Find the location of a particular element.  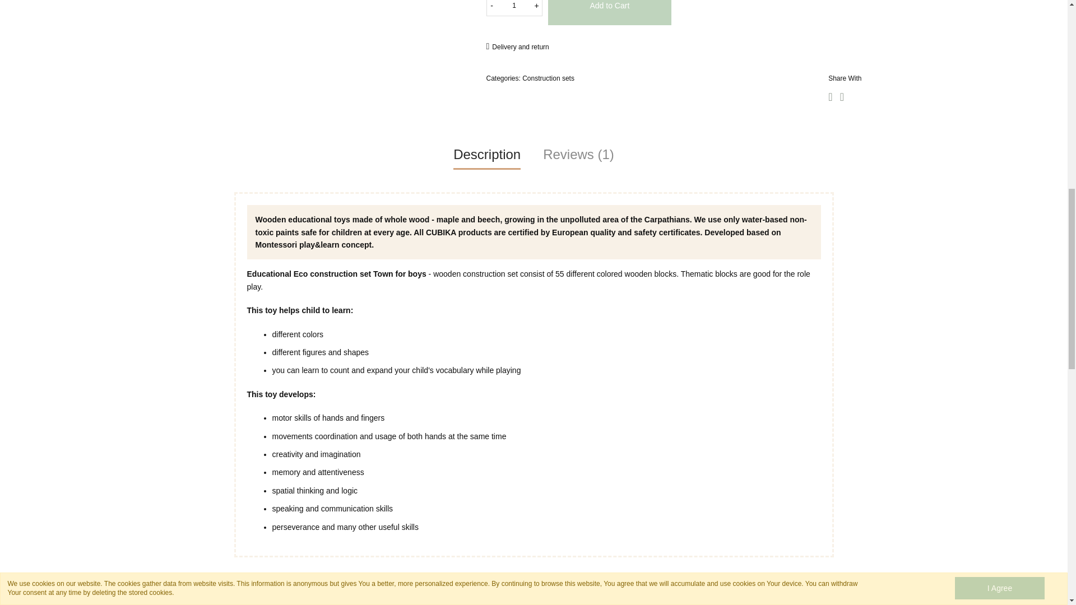

Add to Cart is located at coordinates (610, 12).